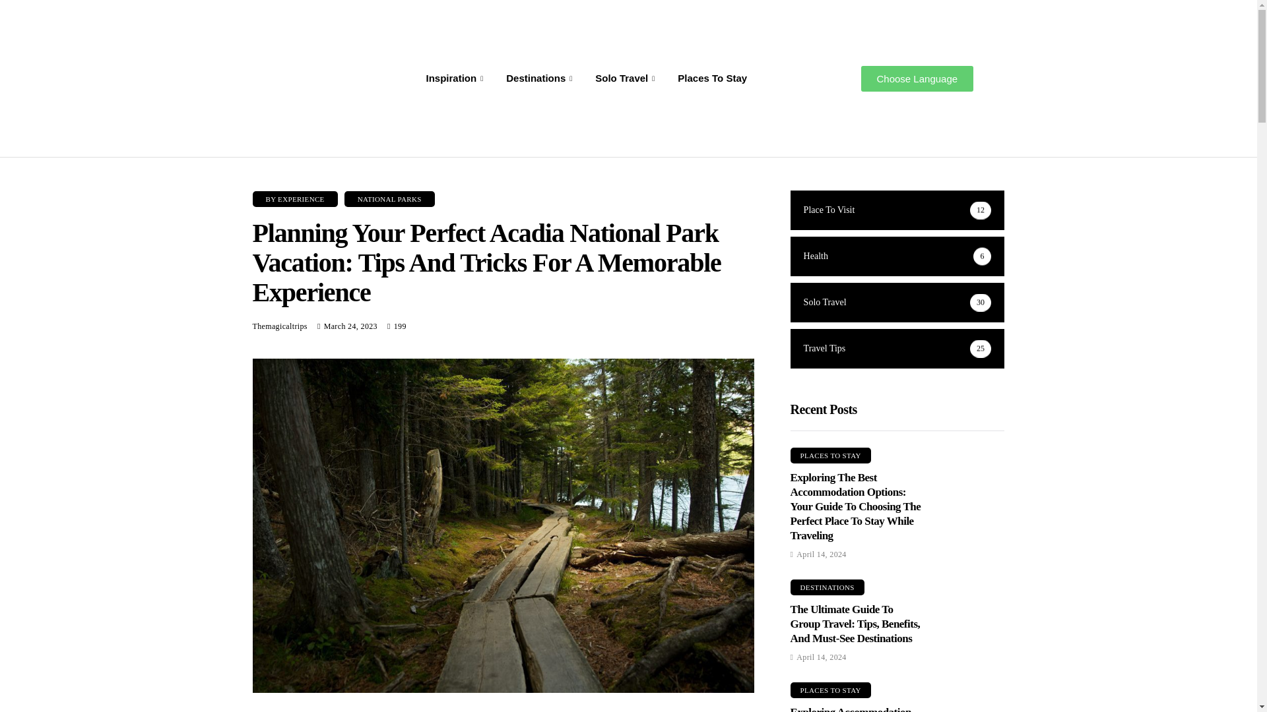 The height and width of the screenshot is (712, 1267). What do you see at coordinates (541, 78) in the screenshot?
I see `Destinations` at bounding box center [541, 78].